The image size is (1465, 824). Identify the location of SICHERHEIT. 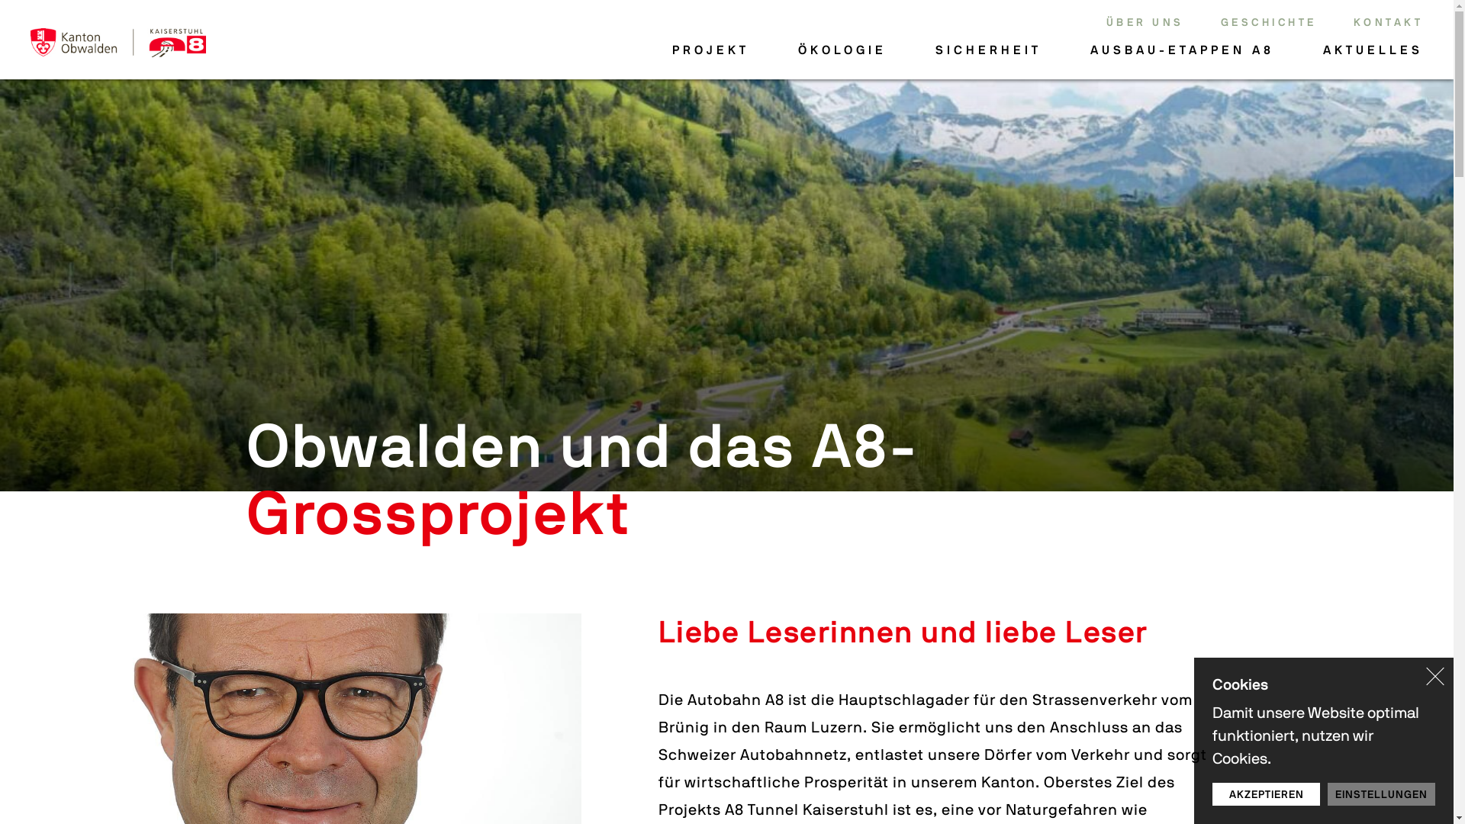
(989, 50).